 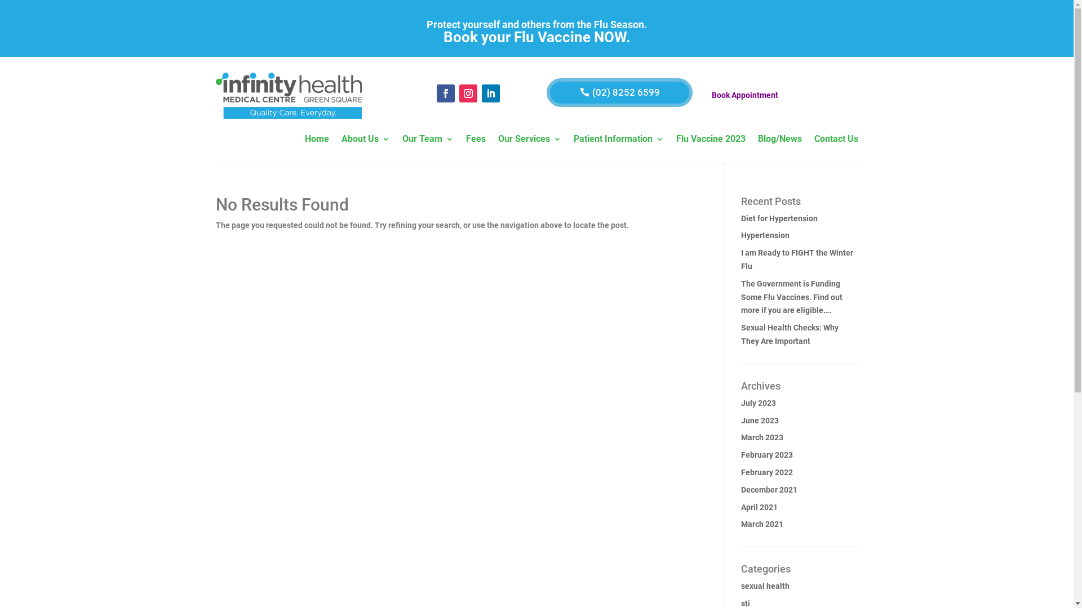 What do you see at coordinates (619, 141) in the screenshot?
I see `Patient Information` at bounding box center [619, 141].